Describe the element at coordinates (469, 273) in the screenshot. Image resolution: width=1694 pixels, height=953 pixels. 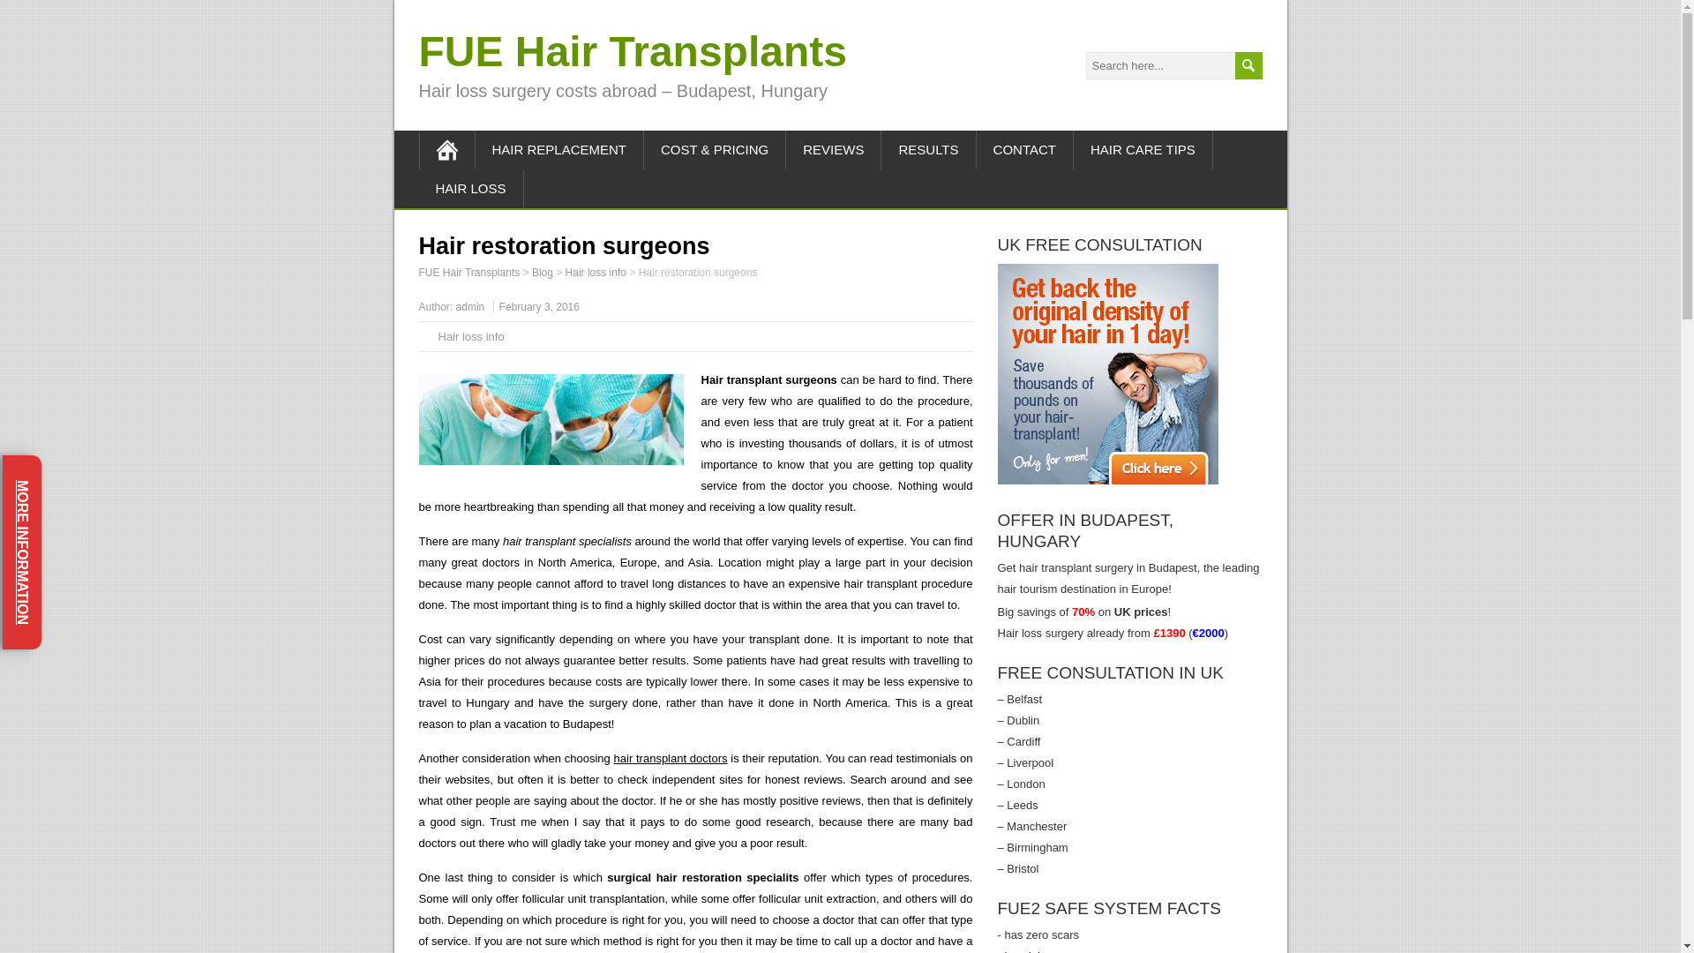
I see `FUE Hair Transplants` at that location.